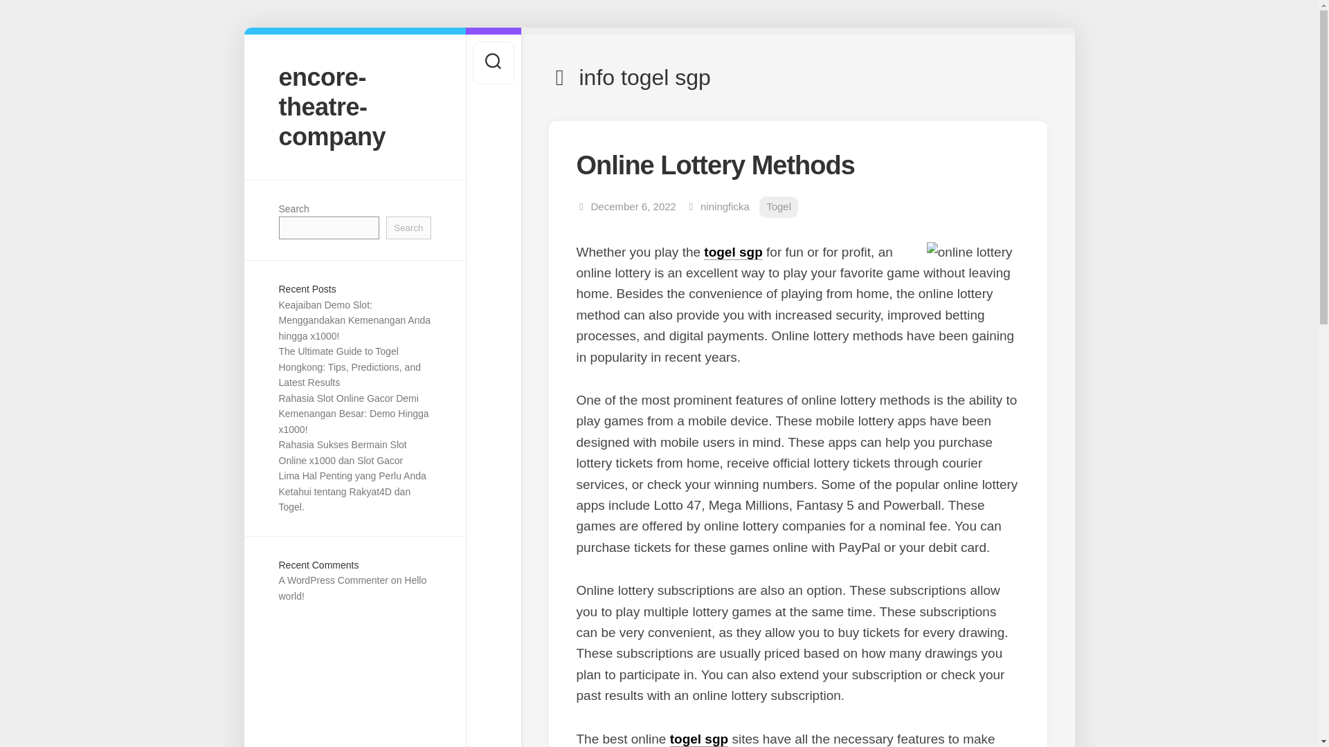 This screenshot has width=1329, height=747. Describe the element at coordinates (724, 206) in the screenshot. I see `niningficka` at that location.